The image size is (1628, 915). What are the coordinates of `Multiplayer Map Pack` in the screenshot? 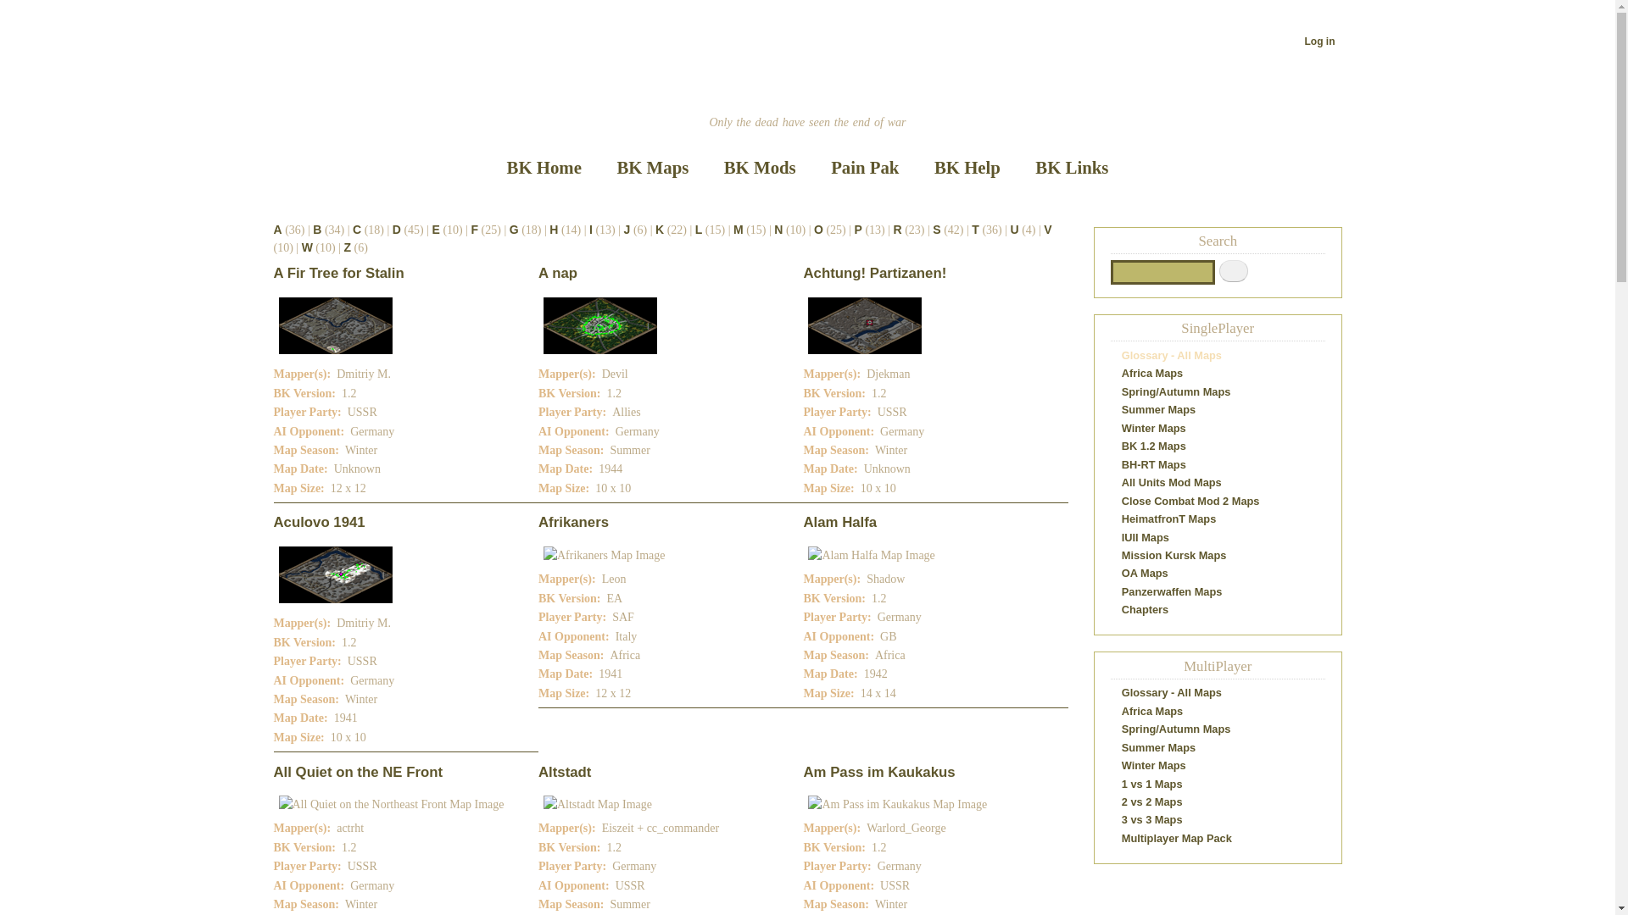 It's located at (1177, 839).